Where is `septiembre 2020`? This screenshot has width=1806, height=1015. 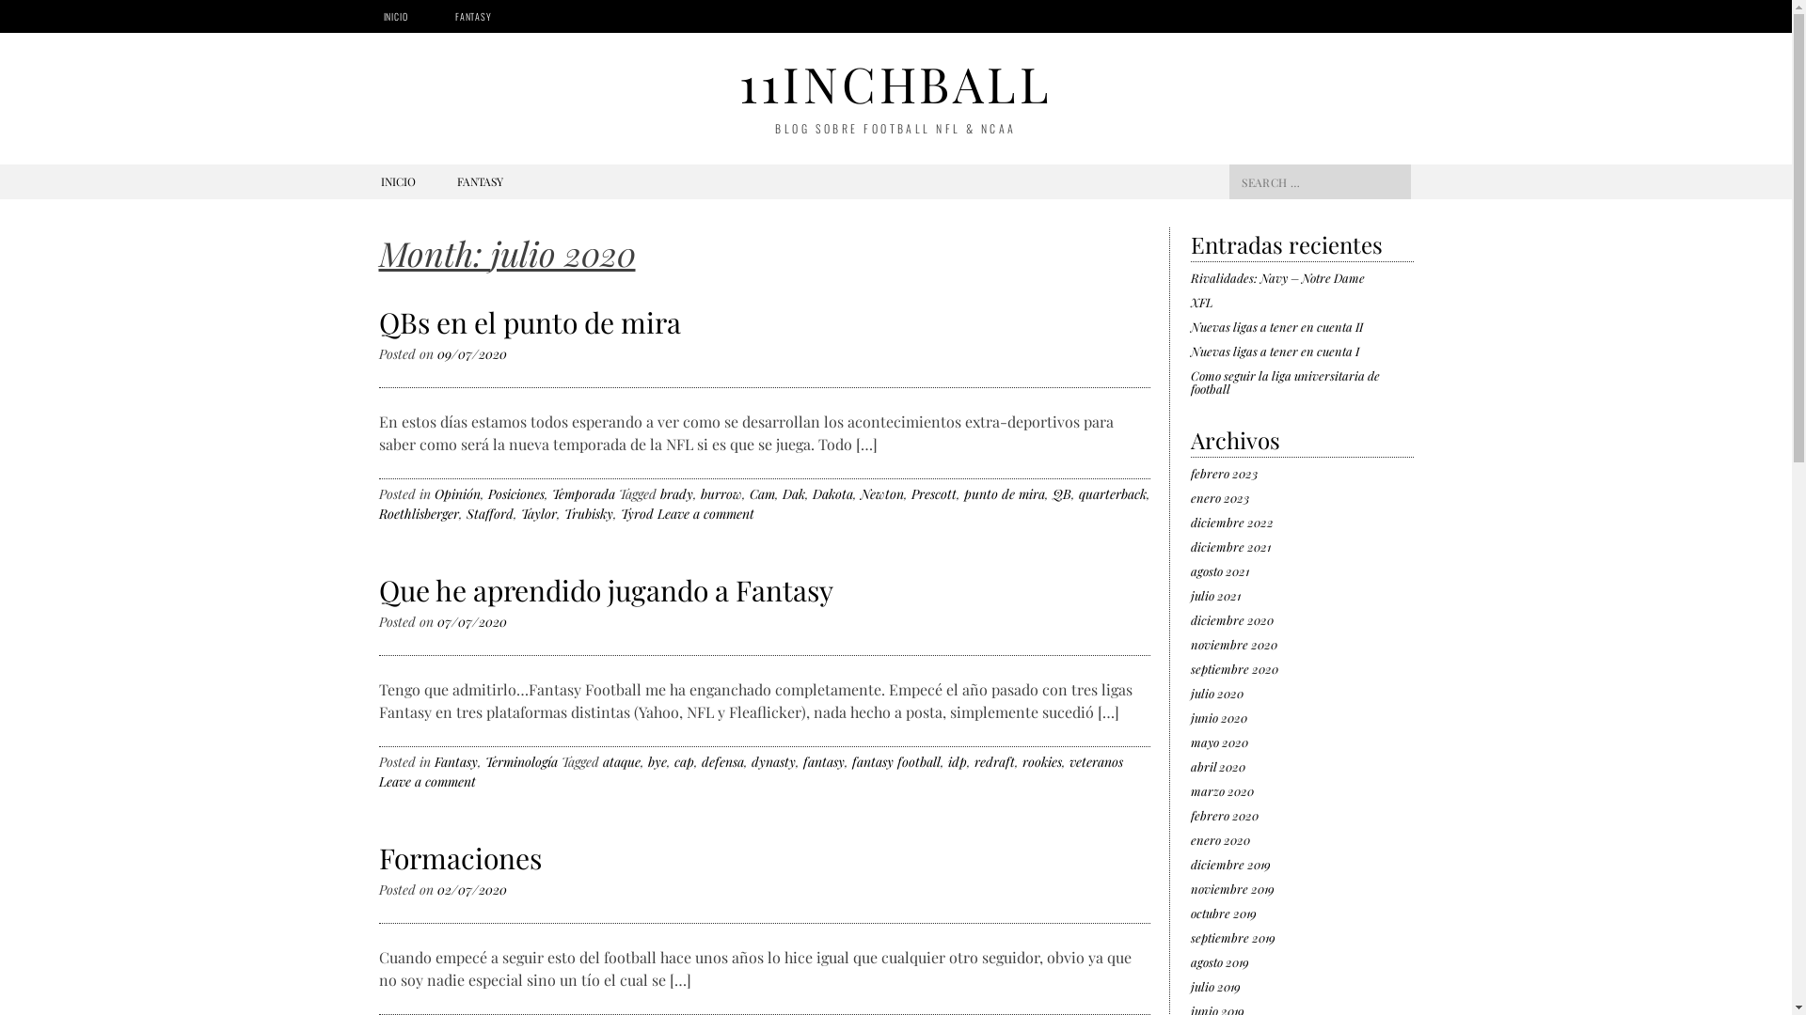
septiembre 2020 is located at coordinates (1234, 669).